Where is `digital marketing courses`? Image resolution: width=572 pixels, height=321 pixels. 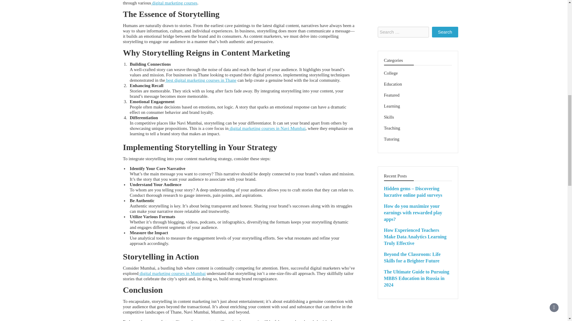
digital marketing courses is located at coordinates (174, 3).